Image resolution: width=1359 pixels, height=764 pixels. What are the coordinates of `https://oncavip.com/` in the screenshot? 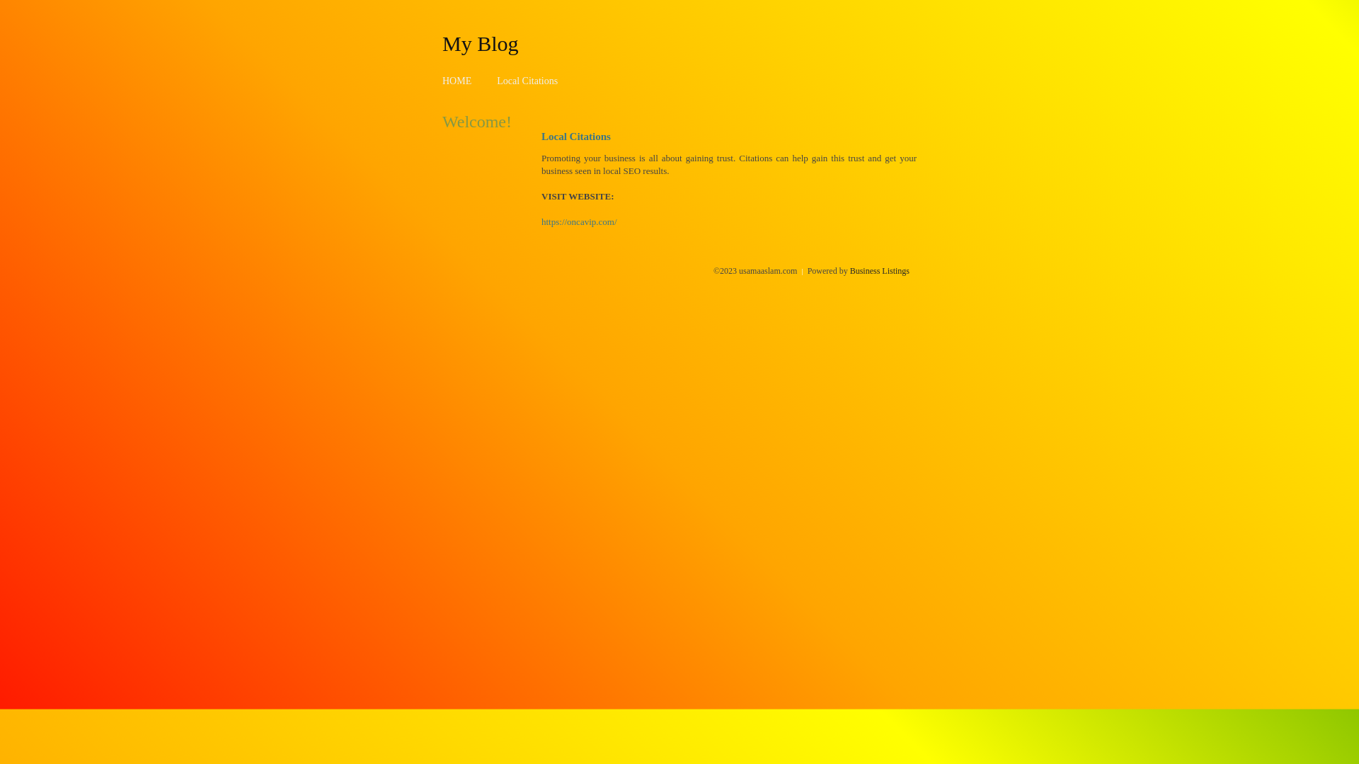 It's located at (579, 222).